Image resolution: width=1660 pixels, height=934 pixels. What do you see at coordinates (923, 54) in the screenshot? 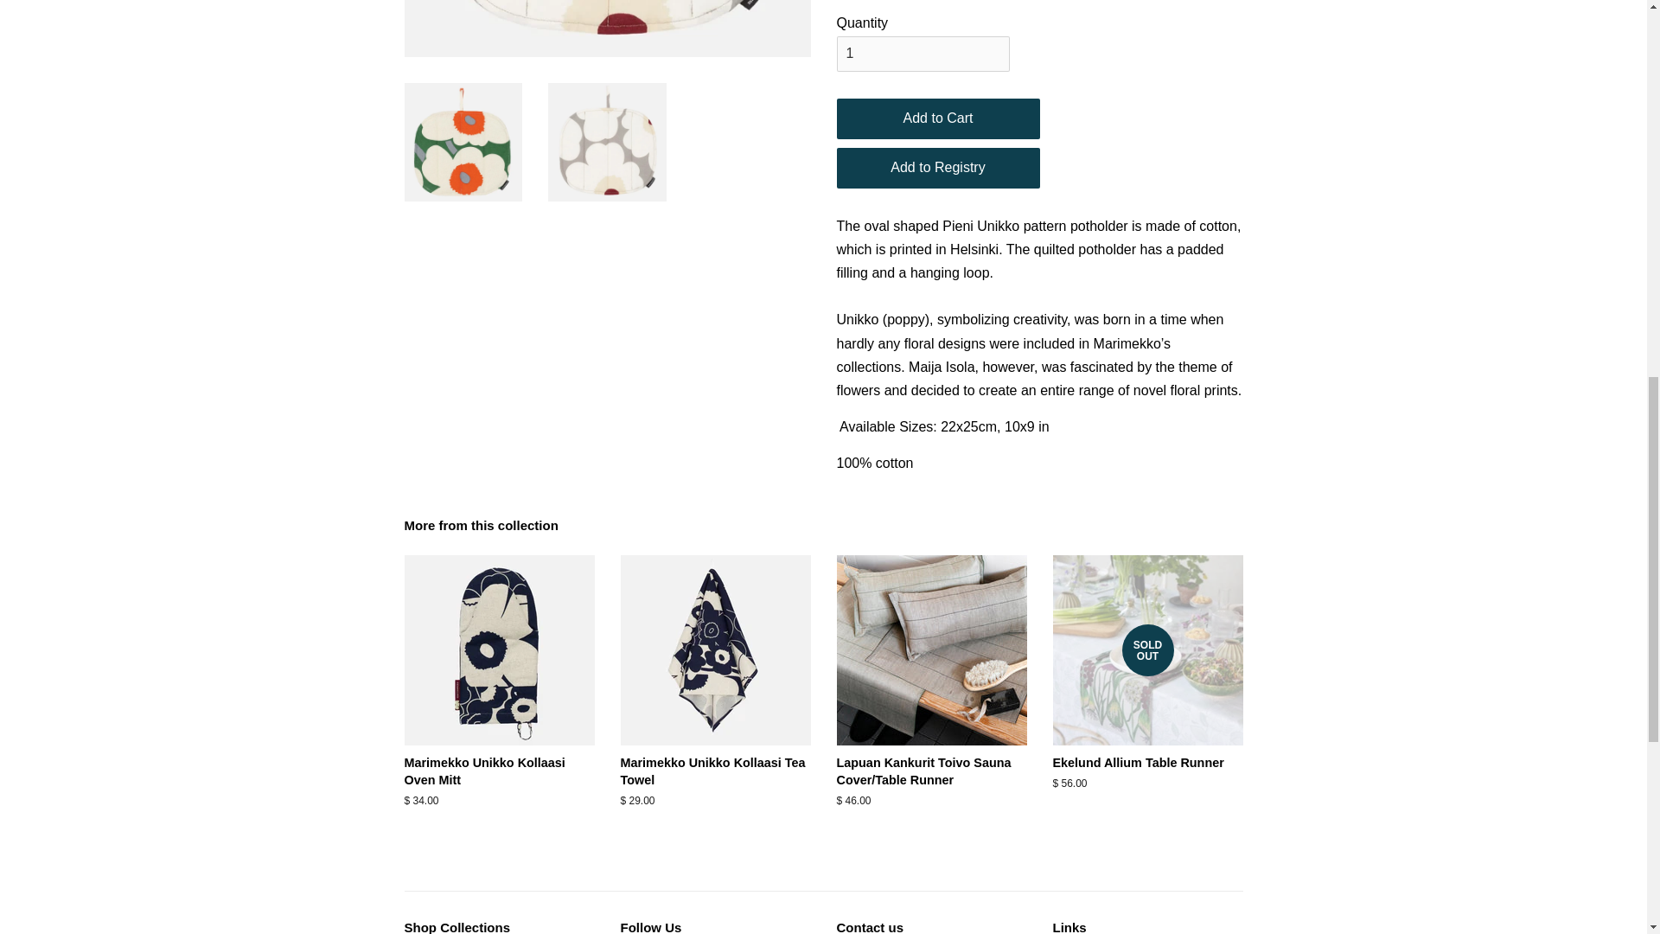
I see `1` at bounding box center [923, 54].